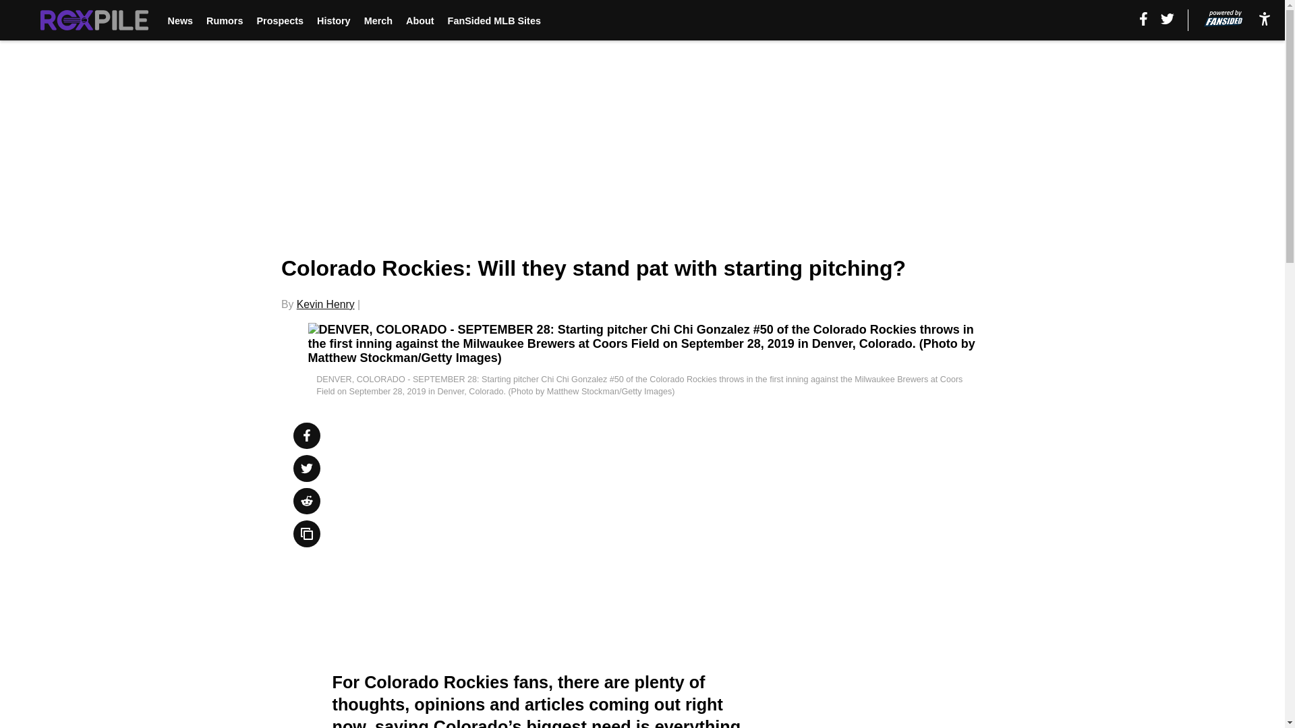  Describe the element at coordinates (494, 20) in the screenshot. I see `FanSided MLB Sites` at that location.